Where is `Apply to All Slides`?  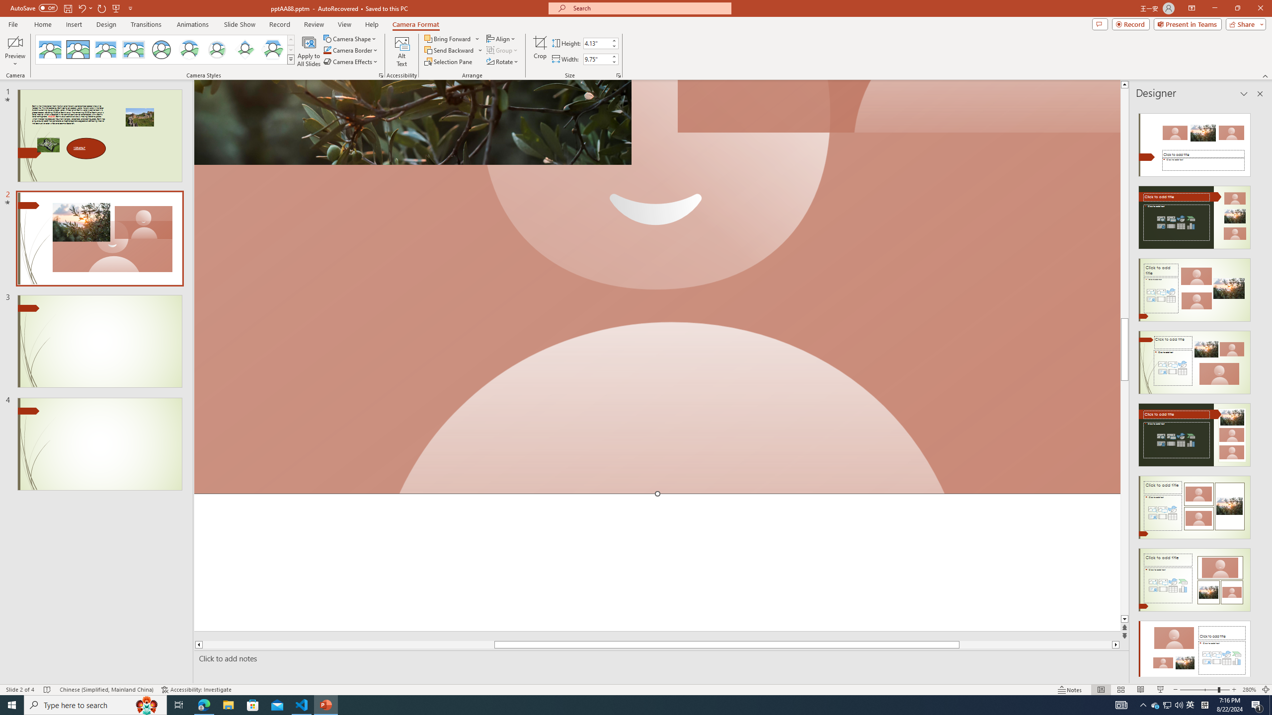 Apply to All Slides is located at coordinates (309, 51).